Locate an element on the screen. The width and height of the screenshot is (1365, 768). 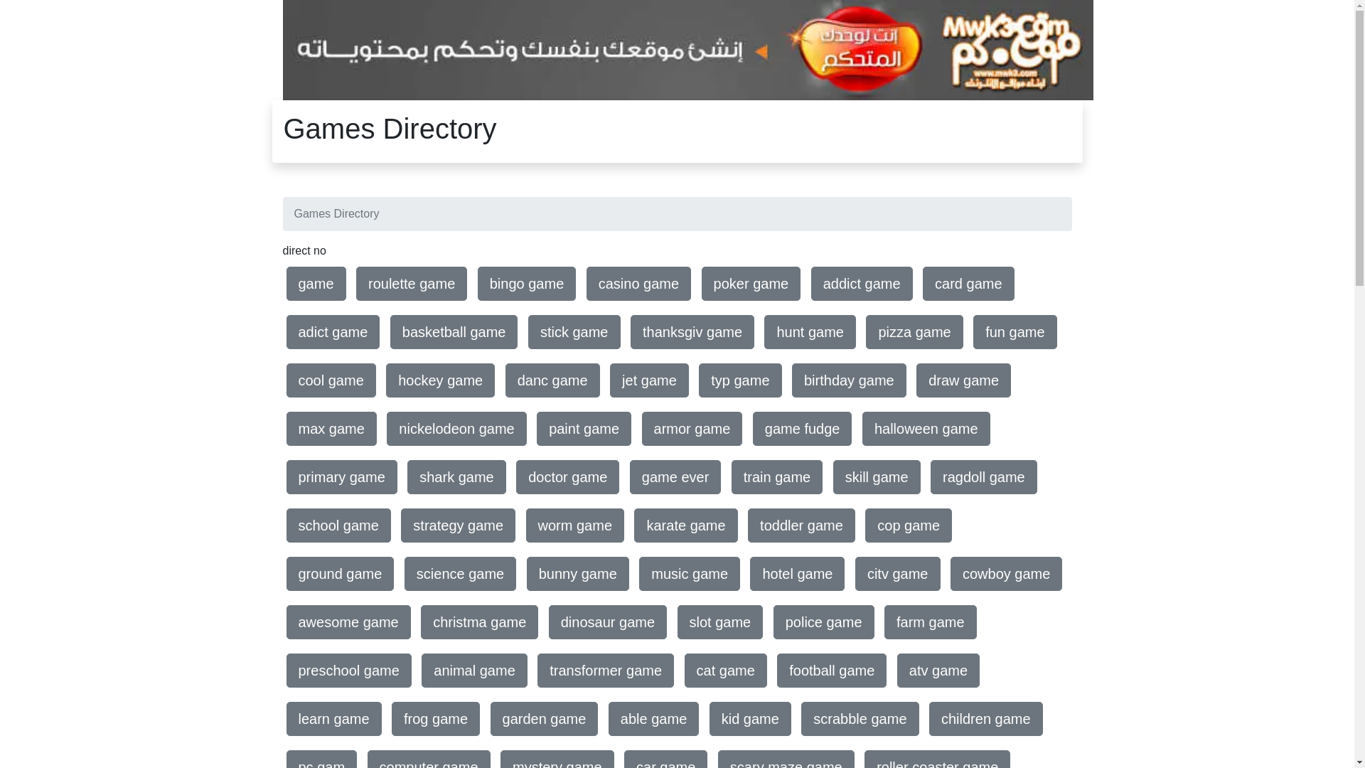
able game is located at coordinates (654, 719).